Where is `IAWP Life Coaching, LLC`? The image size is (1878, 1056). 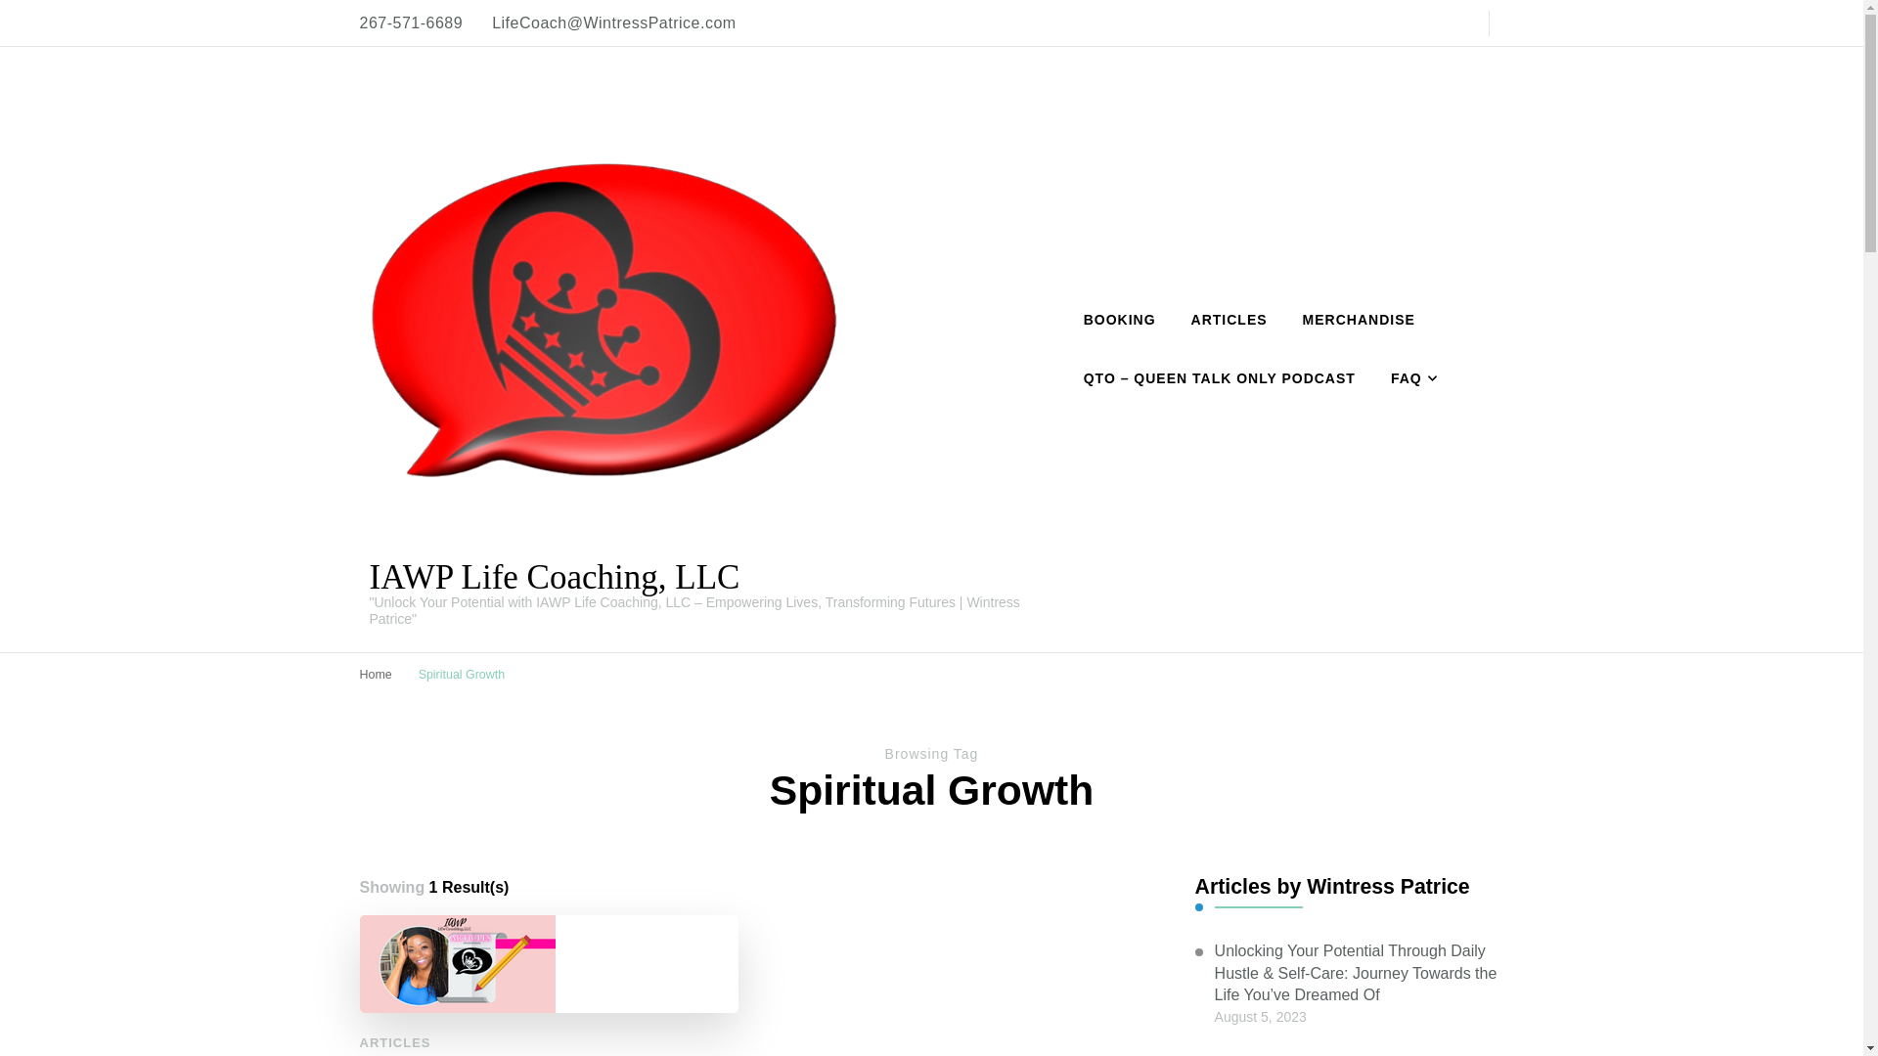 IAWP Life Coaching, LLC is located at coordinates (555, 577).